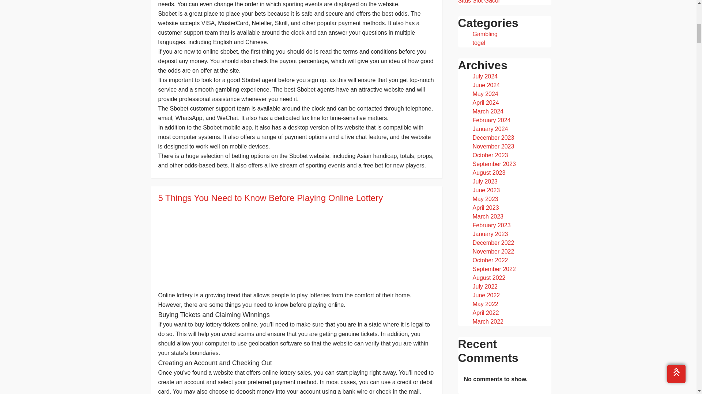  Describe the element at coordinates (485, 34) in the screenshot. I see `Gambling` at that location.